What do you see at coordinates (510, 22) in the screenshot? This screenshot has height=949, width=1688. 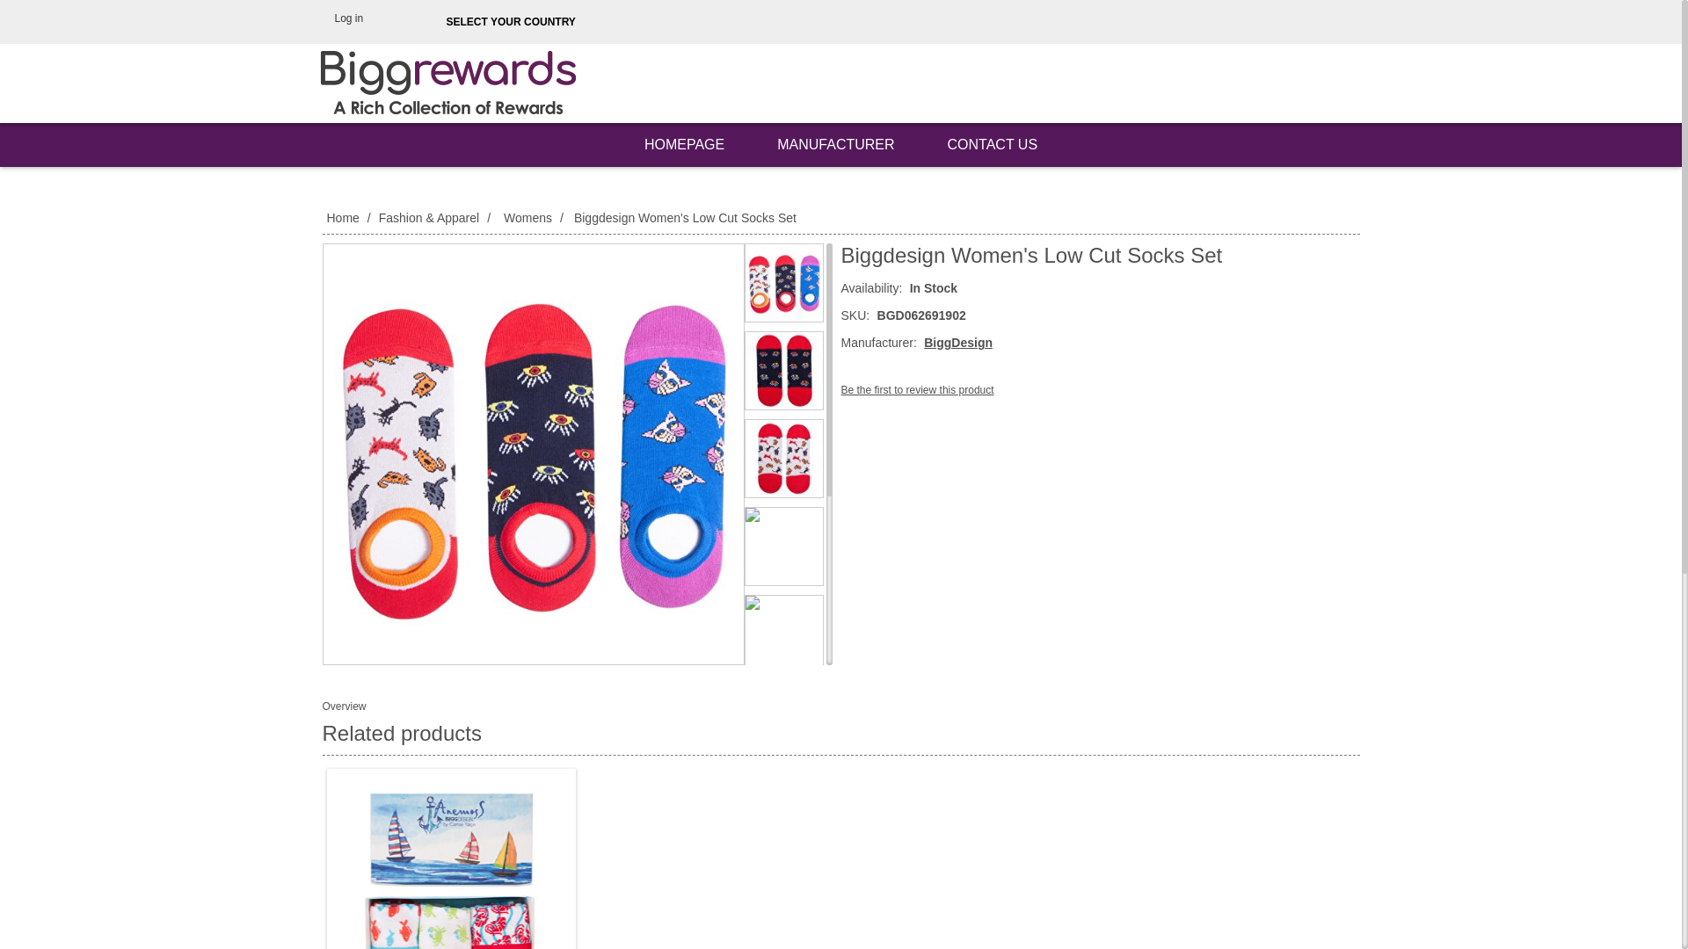 I see `SELECT YOUR COUNTRY` at bounding box center [510, 22].